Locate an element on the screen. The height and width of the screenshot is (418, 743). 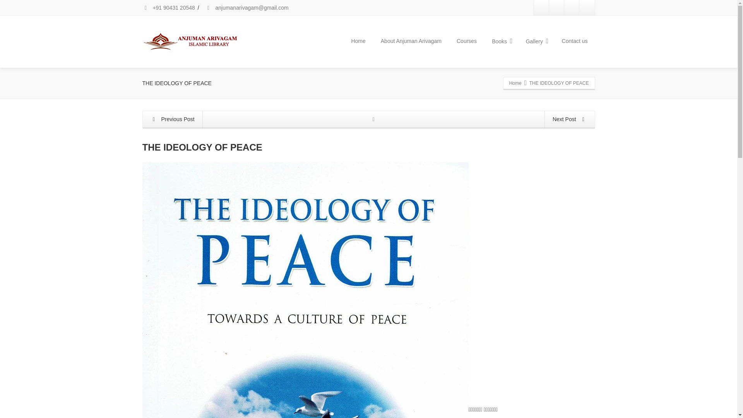
About Anjuman Arivagam is located at coordinates (411, 41).